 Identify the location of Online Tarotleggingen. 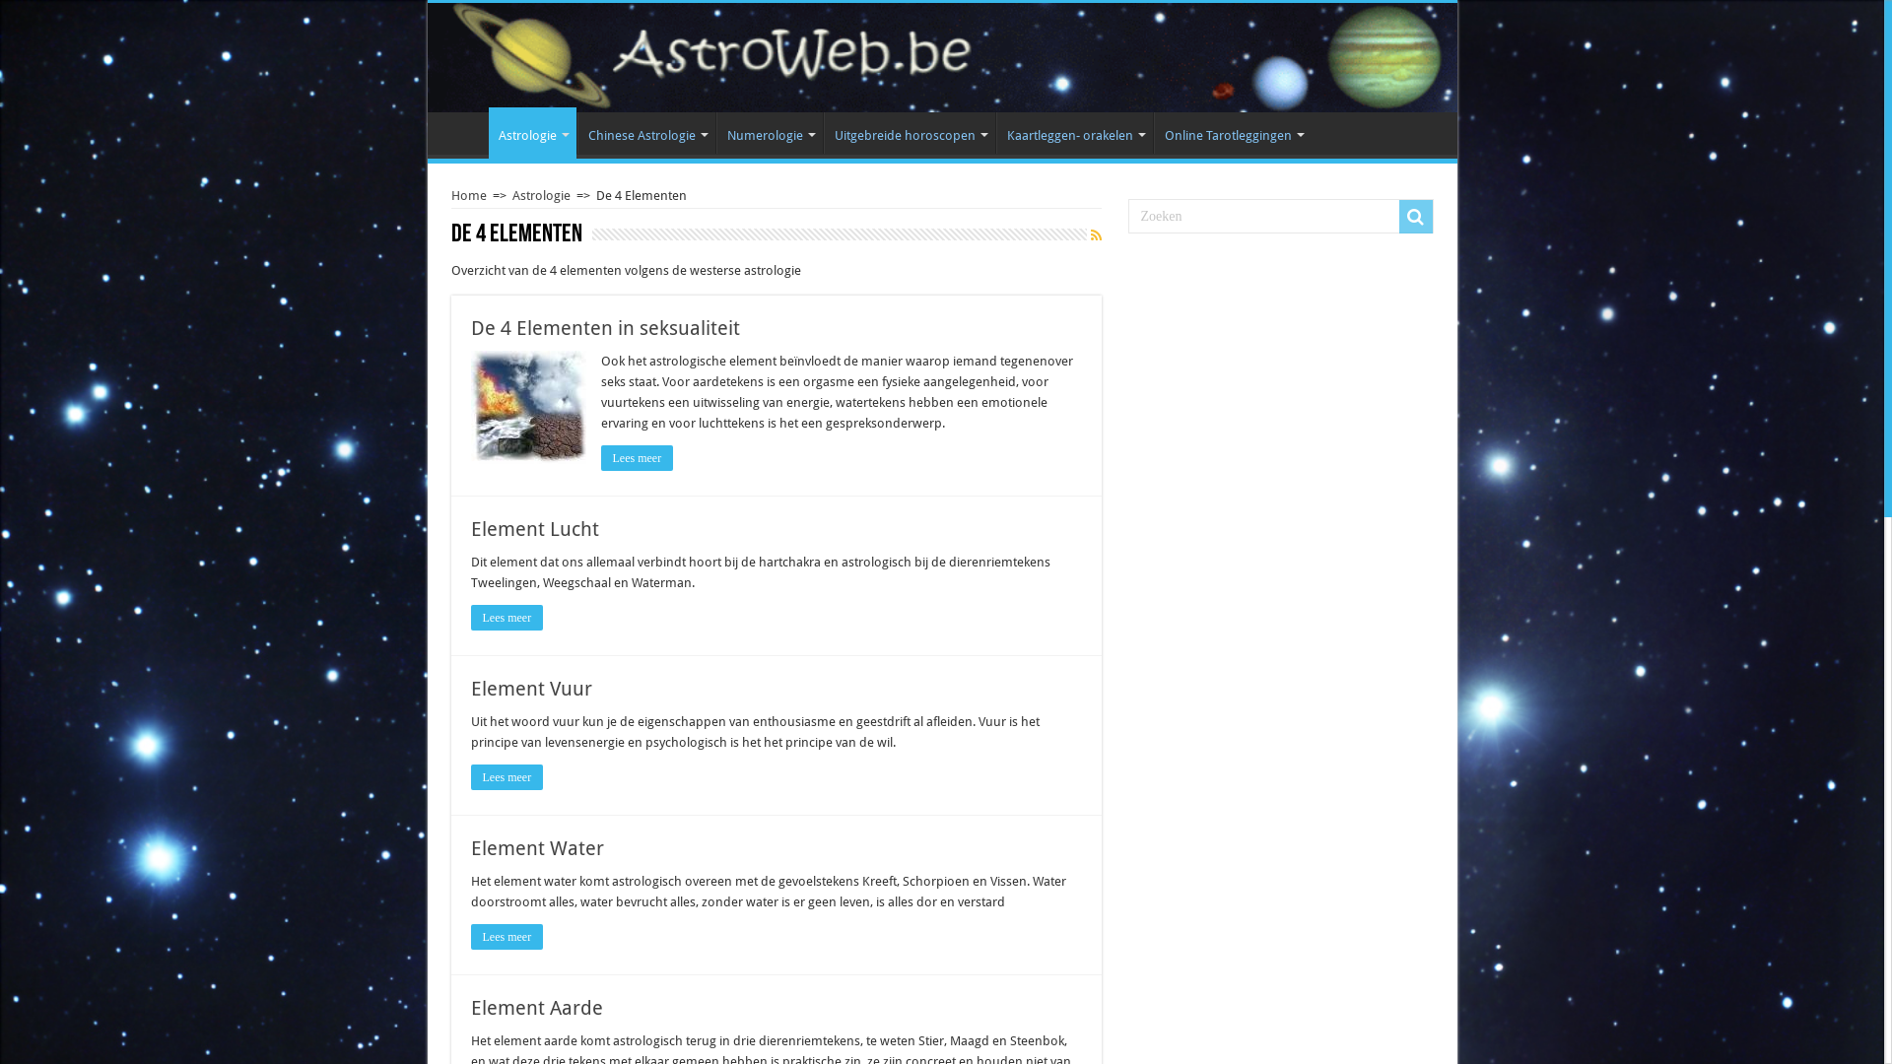
(1232, 132).